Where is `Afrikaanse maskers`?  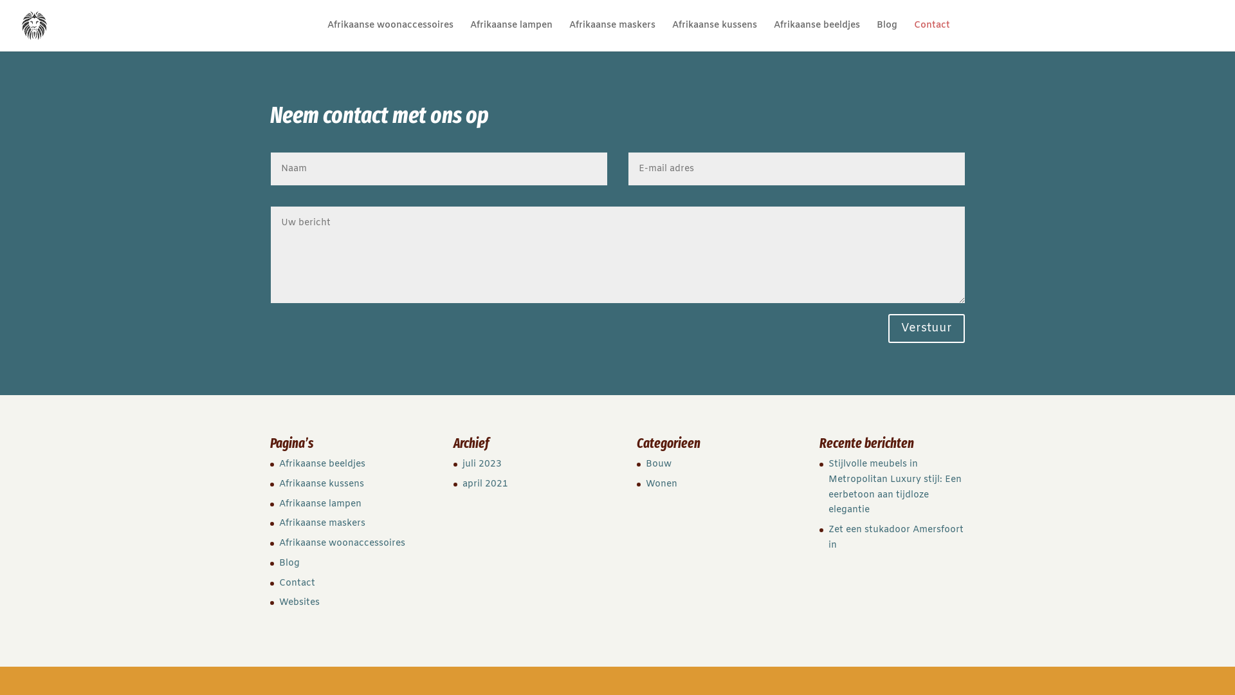 Afrikaanse maskers is located at coordinates (322, 524).